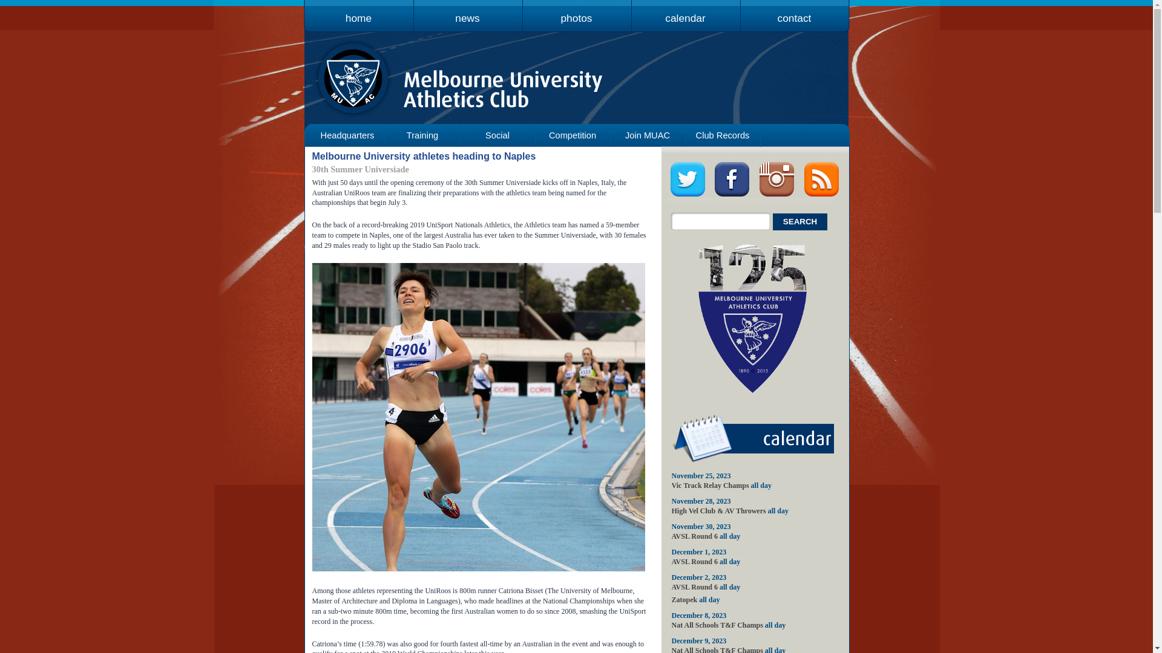 This screenshot has height=653, width=1162. Describe the element at coordinates (686, 12) in the screenshot. I see `calendar` at that location.